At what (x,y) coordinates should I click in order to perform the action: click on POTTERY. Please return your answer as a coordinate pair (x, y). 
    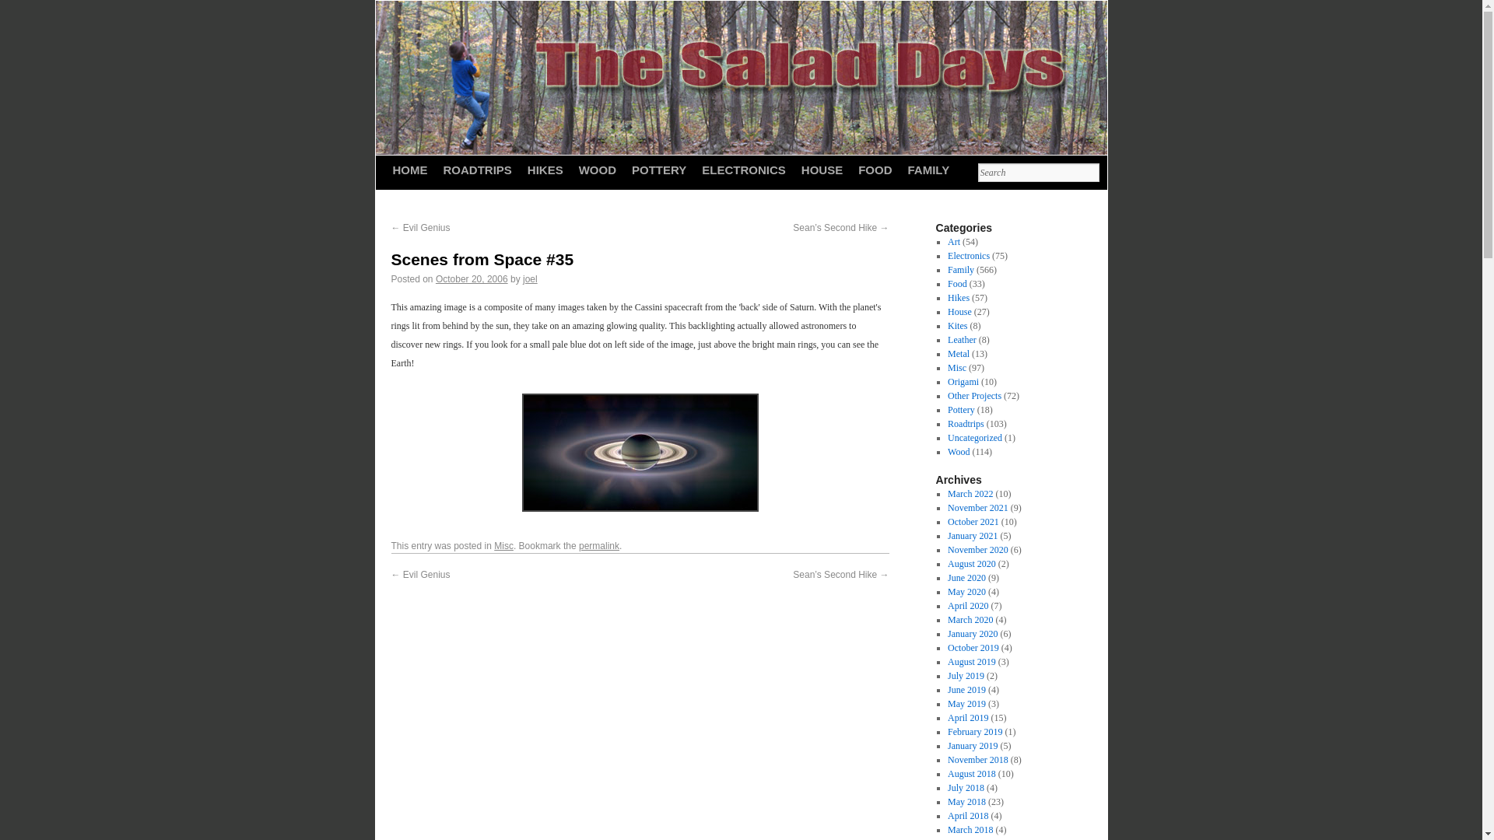
    Looking at the image, I should click on (659, 170).